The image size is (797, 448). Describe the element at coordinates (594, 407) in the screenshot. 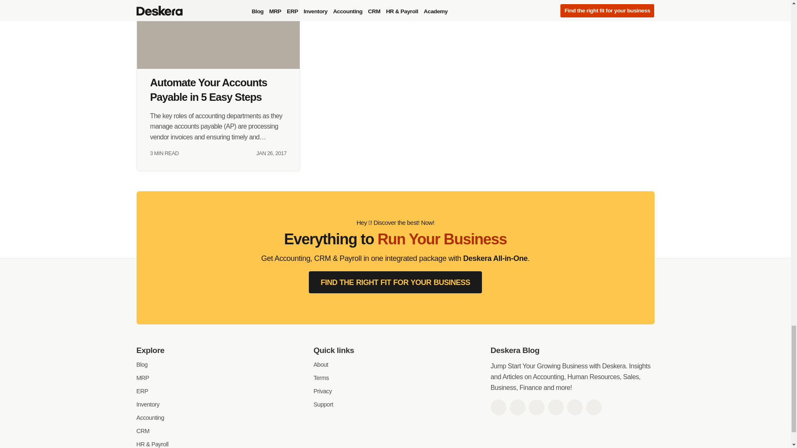

I see `RSS` at that location.